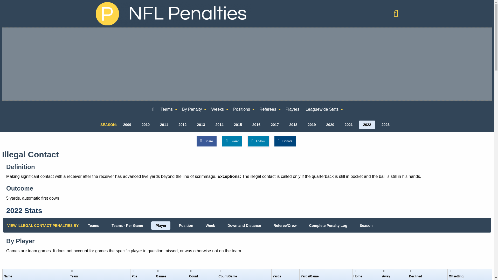 Image resolution: width=498 pixels, height=280 pixels. Describe the element at coordinates (385, 124) in the screenshot. I see `Change Season To 2023` at that location.